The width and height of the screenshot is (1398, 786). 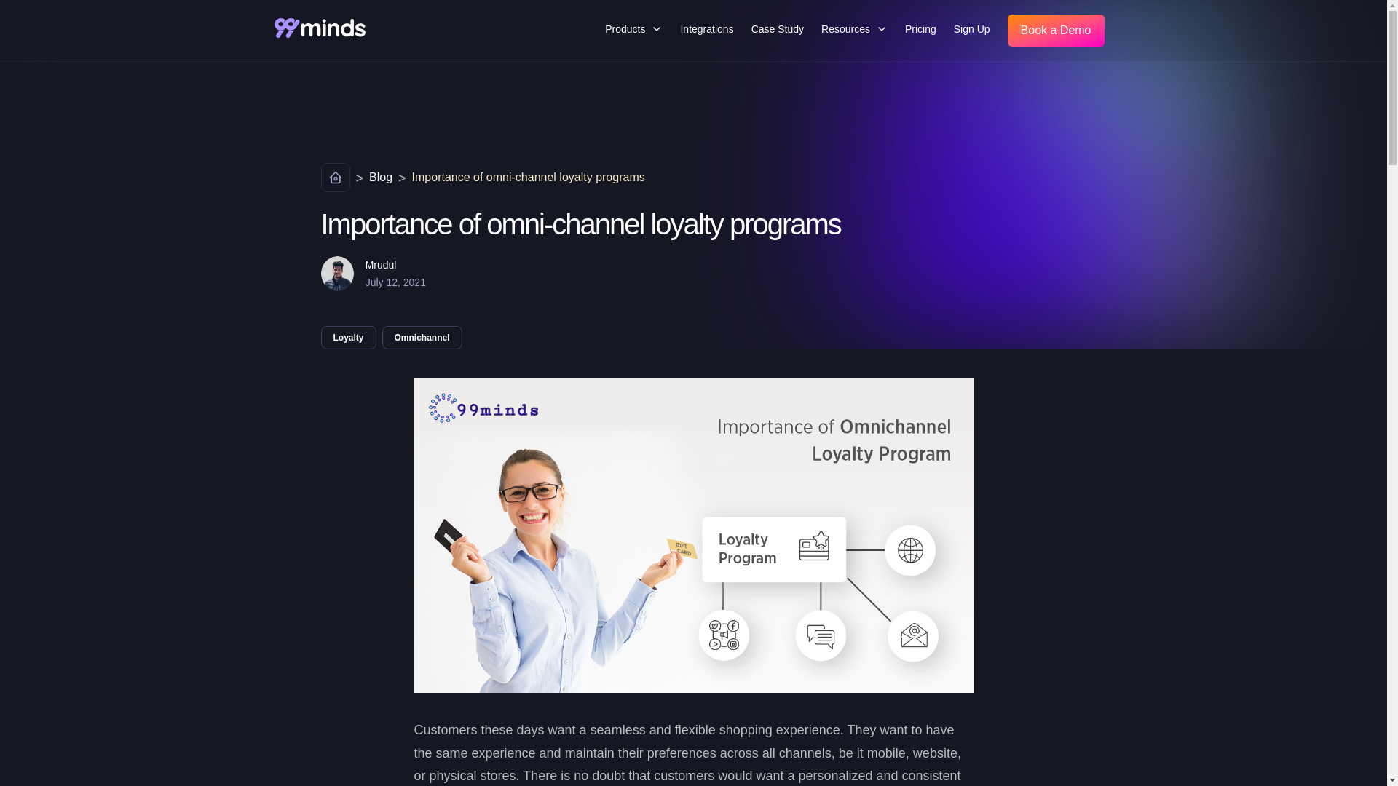 What do you see at coordinates (706, 29) in the screenshot?
I see `Integrations` at bounding box center [706, 29].